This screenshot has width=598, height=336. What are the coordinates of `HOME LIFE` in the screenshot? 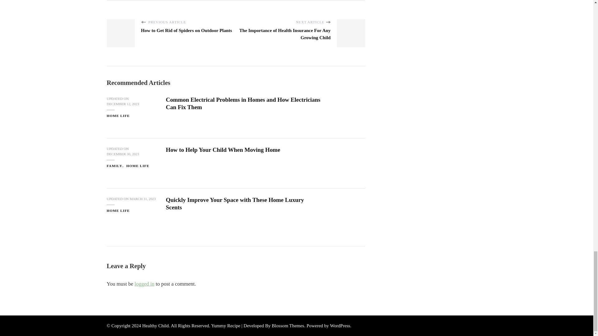 It's located at (138, 166).